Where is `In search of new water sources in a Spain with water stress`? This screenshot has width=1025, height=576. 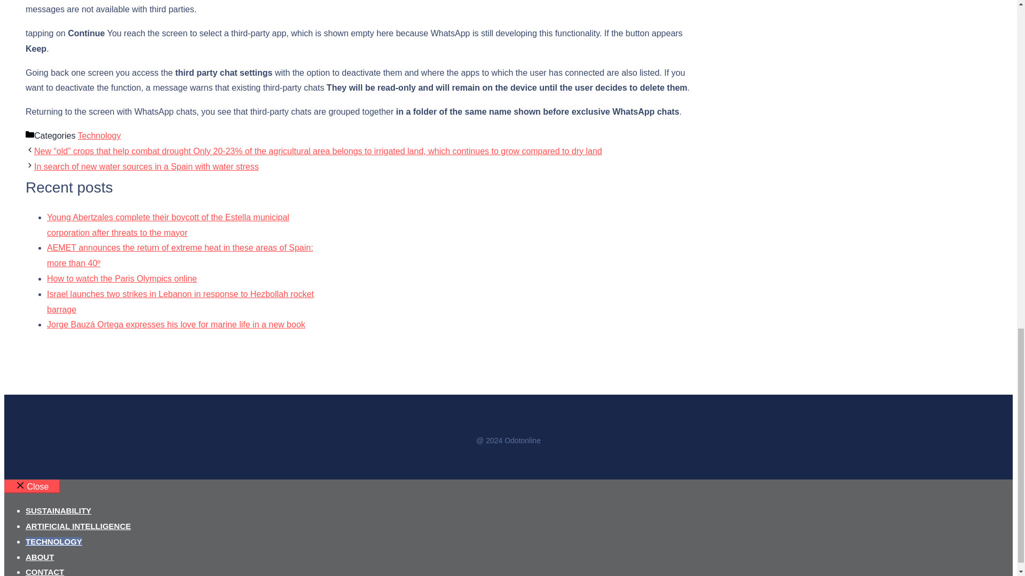
In search of new water sources in a Spain with water stress is located at coordinates (146, 166).